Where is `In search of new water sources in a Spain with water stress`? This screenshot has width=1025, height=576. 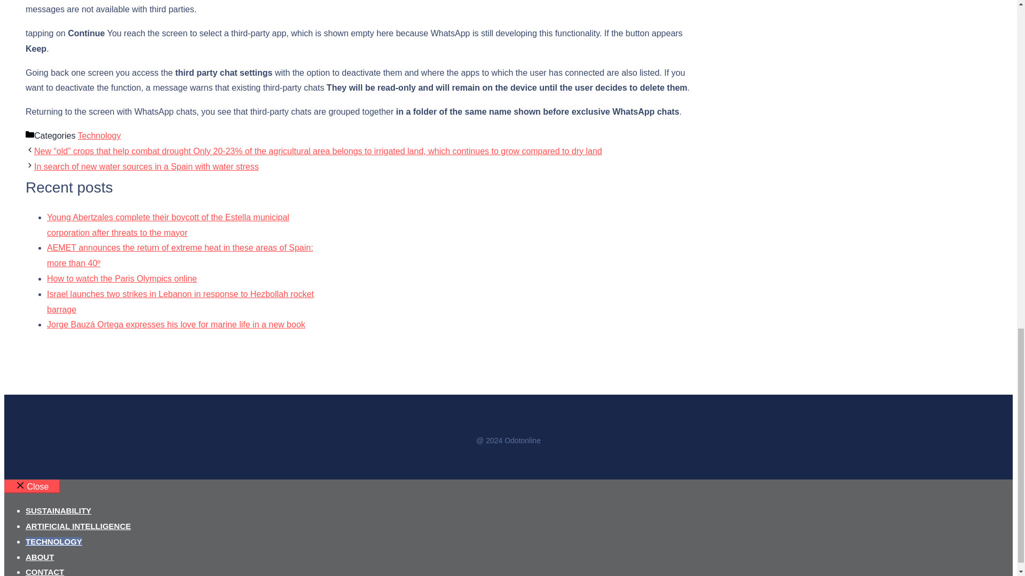
In search of new water sources in a Spain with water stress is located at coordinates (146, 166).